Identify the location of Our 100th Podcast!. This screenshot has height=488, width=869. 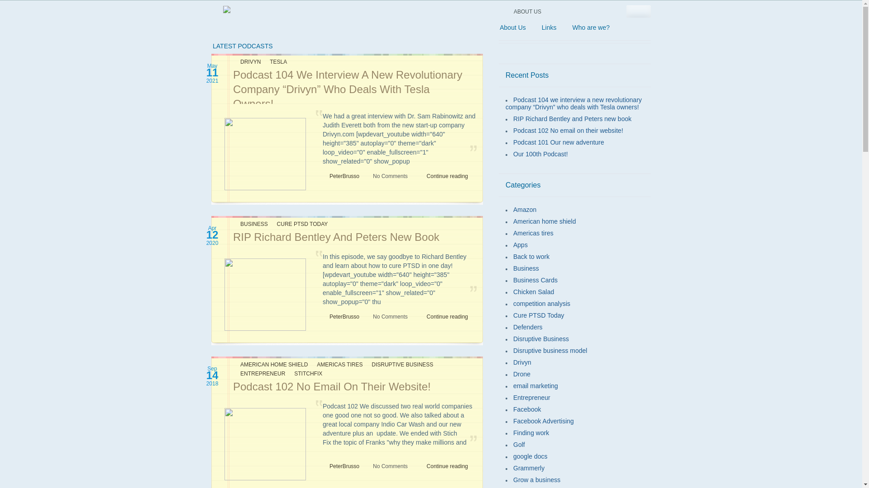
(540, 154).